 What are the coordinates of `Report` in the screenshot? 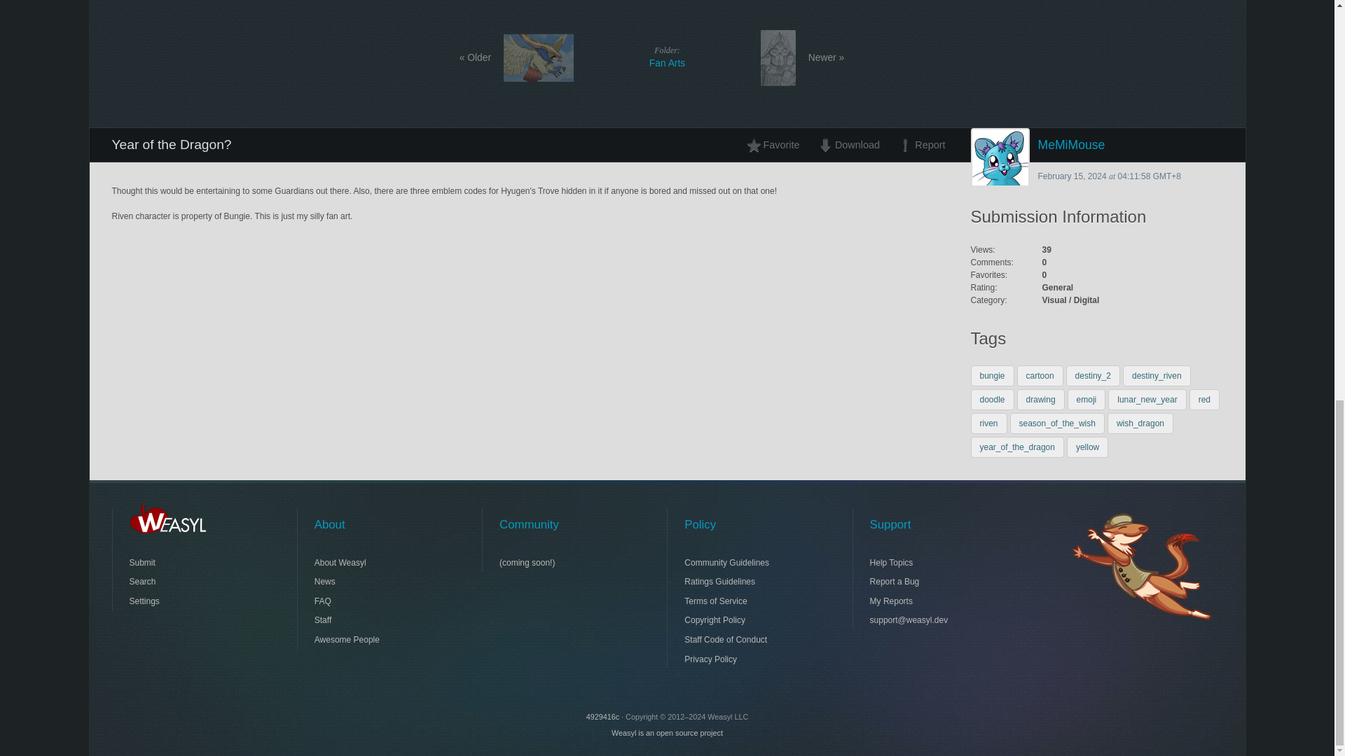 It's located at (1087, 400).